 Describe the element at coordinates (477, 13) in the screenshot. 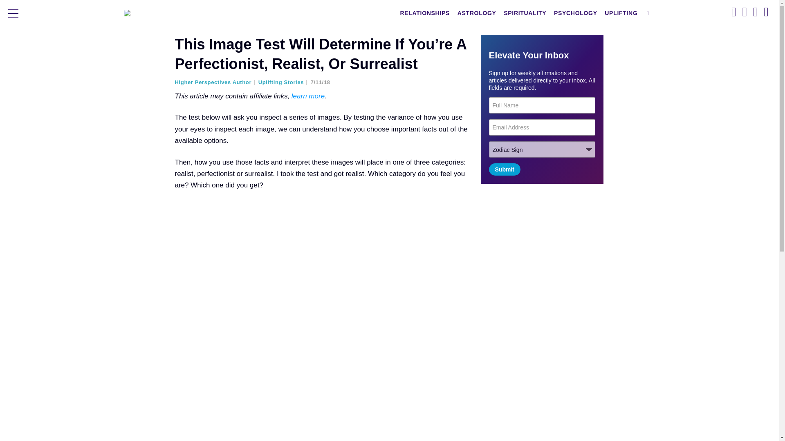

I see `ASTROLOGY` at that location.